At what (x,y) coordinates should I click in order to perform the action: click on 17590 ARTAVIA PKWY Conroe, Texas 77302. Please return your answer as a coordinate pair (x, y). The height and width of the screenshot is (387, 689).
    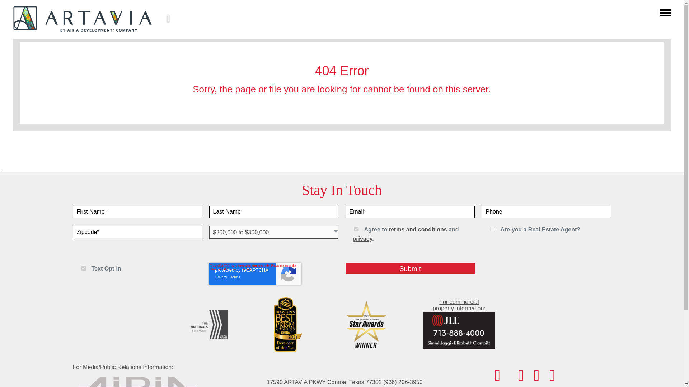
    Looking at the image, I should click on (324, 382).